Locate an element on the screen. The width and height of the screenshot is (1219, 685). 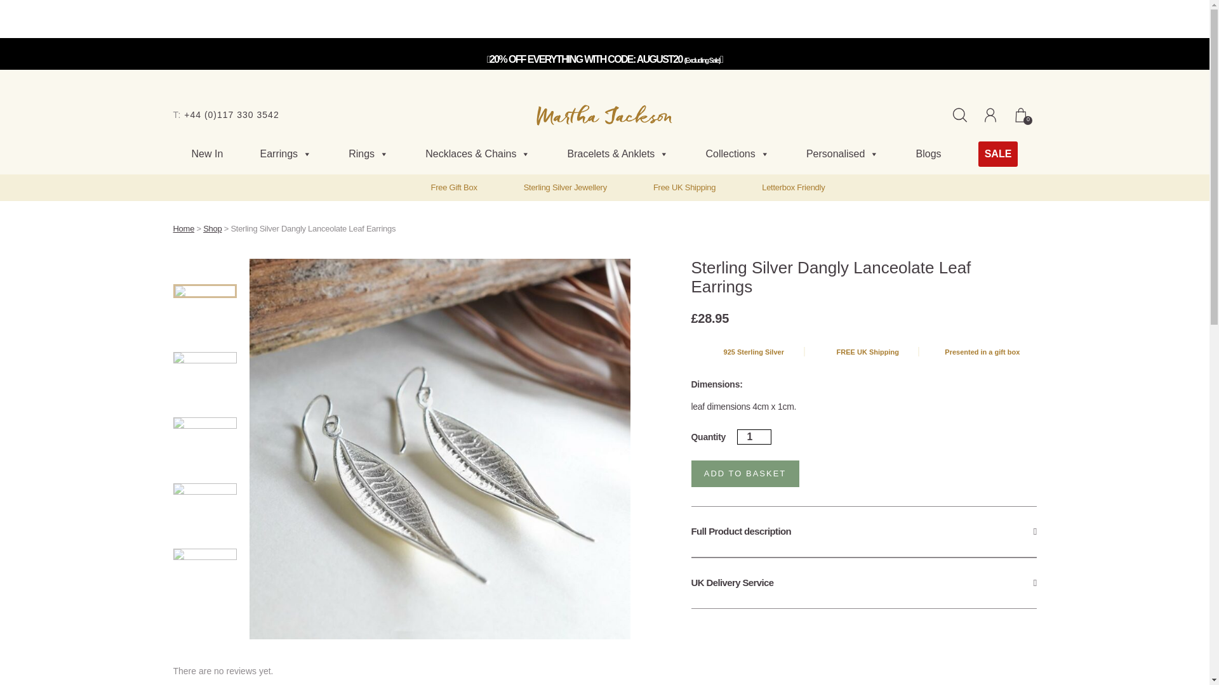
Collections is located at coordinates (737, 153).